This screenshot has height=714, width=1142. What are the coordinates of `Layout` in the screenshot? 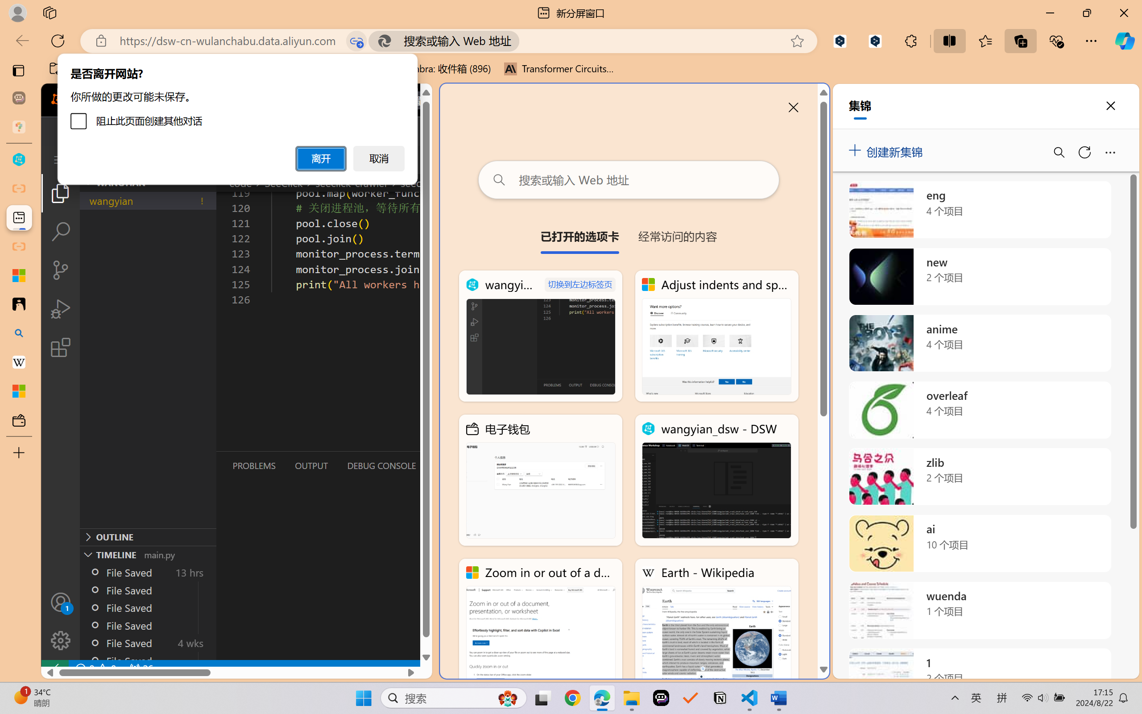 It's located at (113, 39).